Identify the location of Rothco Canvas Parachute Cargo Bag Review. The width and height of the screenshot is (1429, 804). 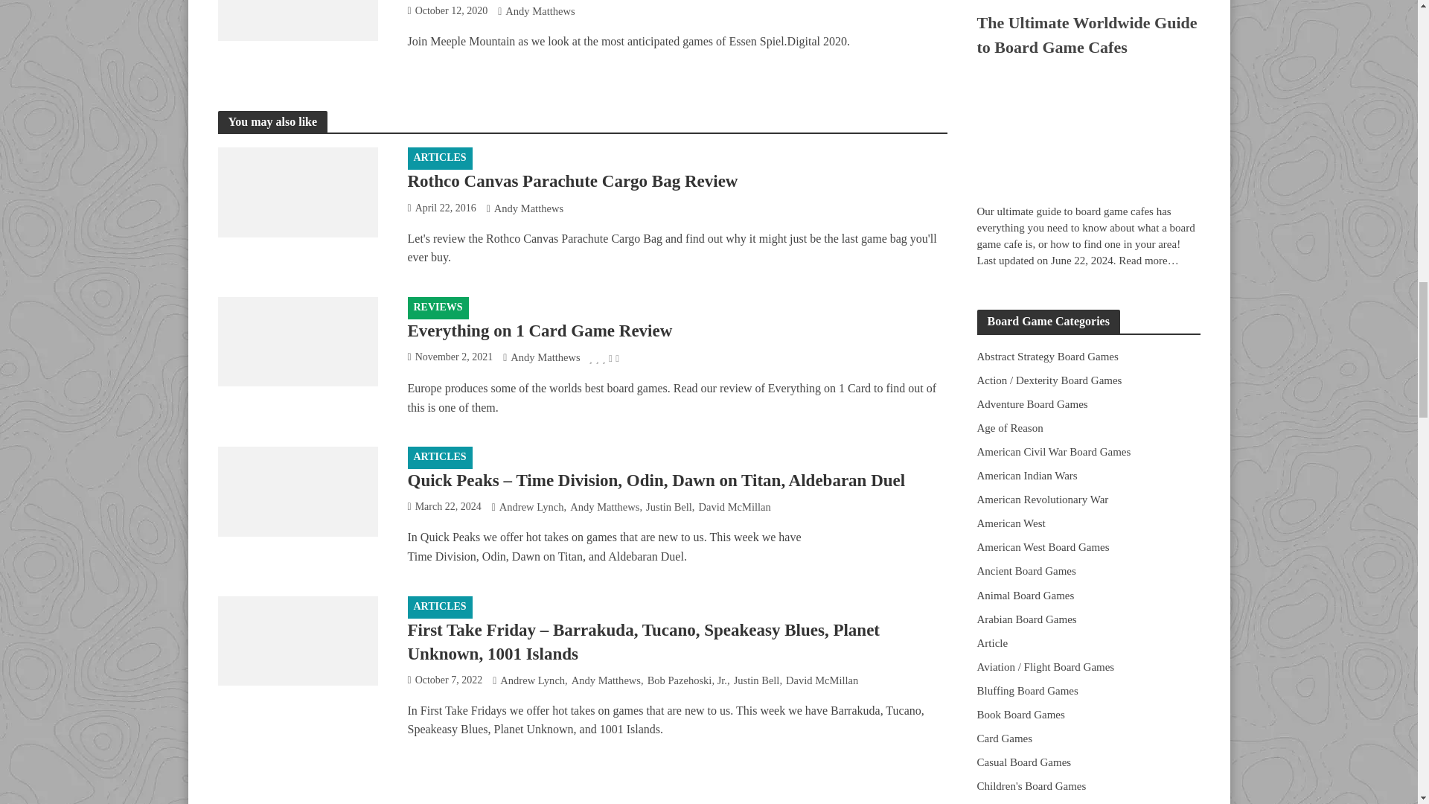
(296, 191).